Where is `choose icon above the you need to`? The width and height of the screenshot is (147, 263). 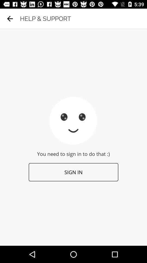 choose icon above the you need to is located at coordinates (10, 19).